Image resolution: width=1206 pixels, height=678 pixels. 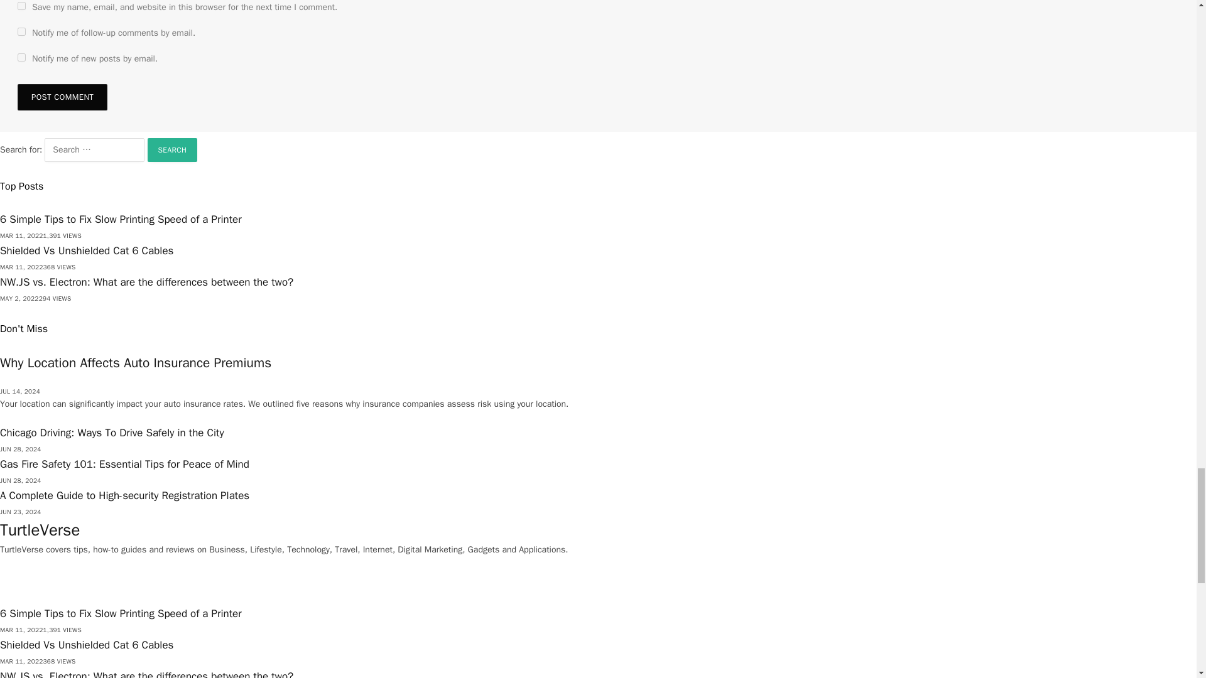 What do you see at coordinates (21, 31) in the screenshot?
I see `subscribe` at bounding box center [21, 31].